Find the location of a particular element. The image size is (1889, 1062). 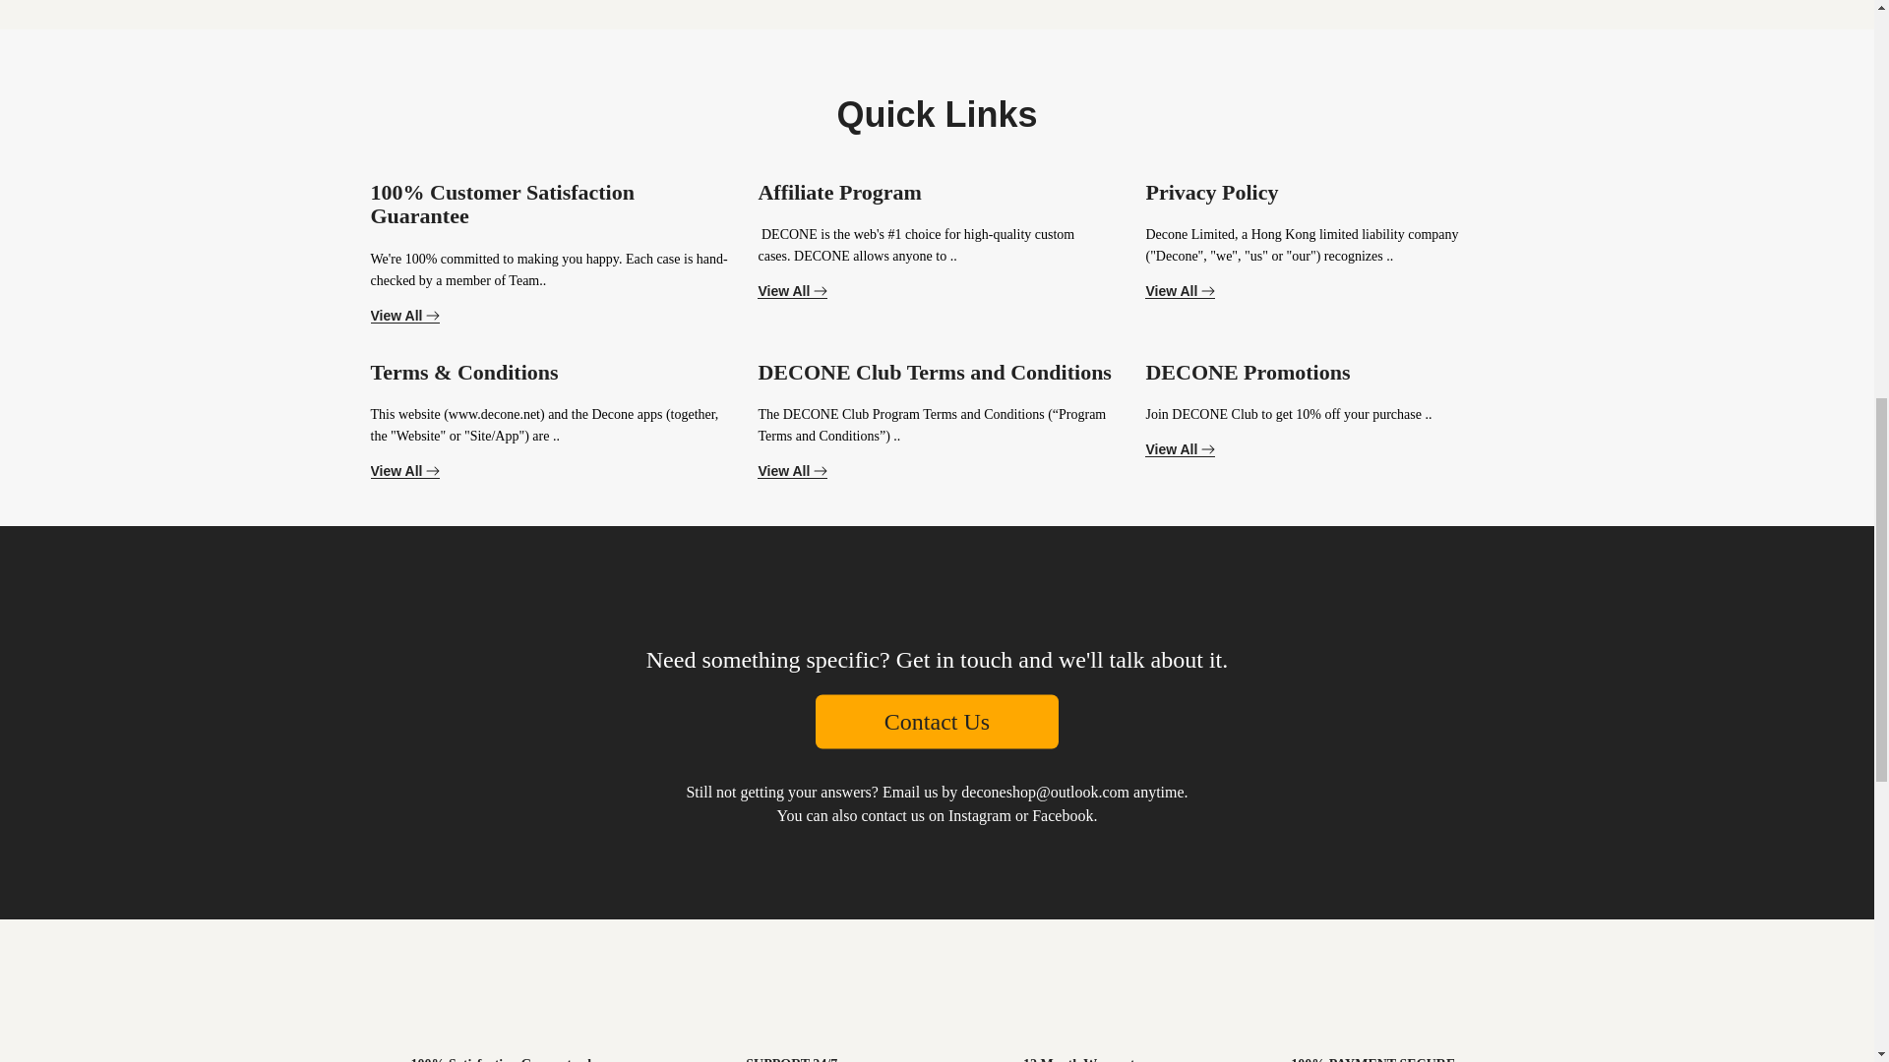

Affiliate Program is located at coordinates (838, 192).